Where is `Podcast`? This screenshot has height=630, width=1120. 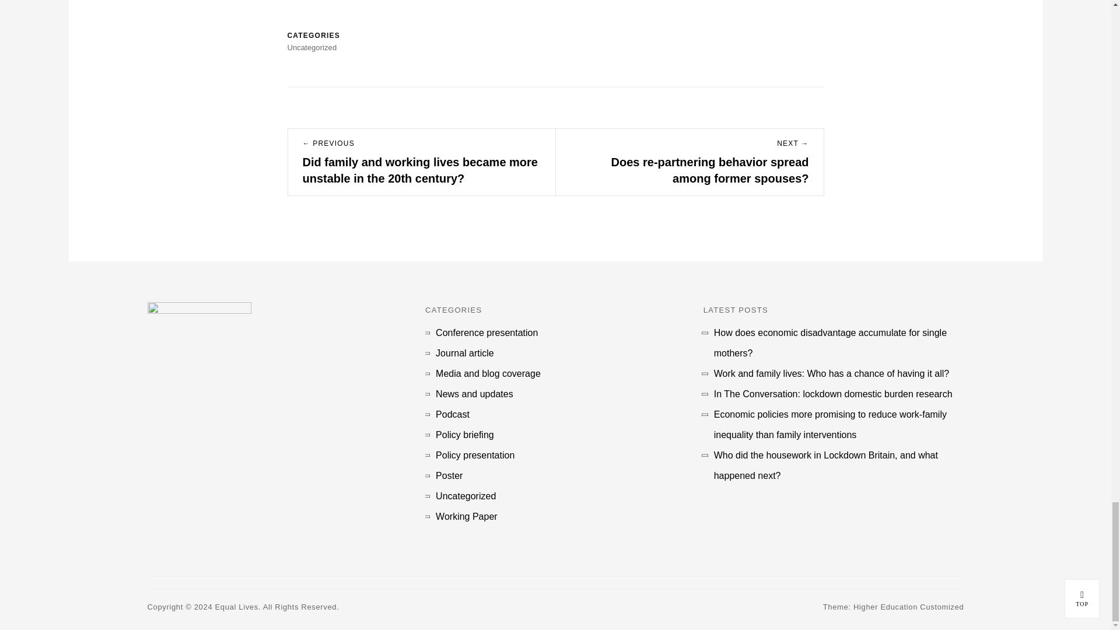 Podcast is located at coordinates (452, 414).